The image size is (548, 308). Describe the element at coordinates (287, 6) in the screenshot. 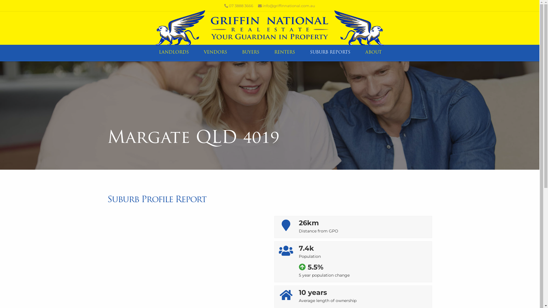

I see `info@griffinnational.com.au` at that location.